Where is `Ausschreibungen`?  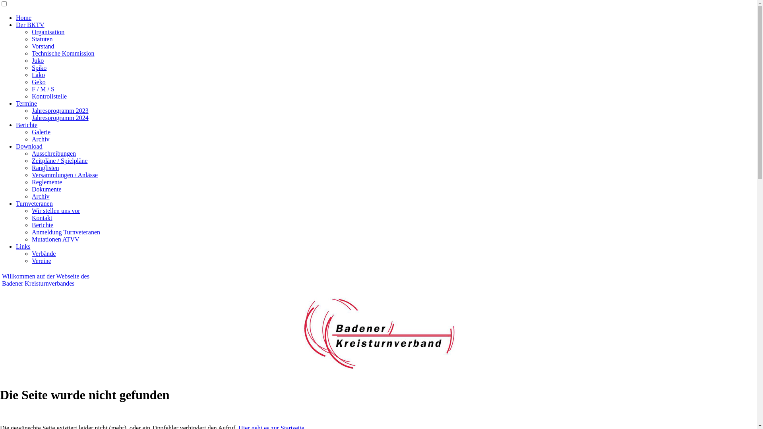
Ausschreibungen is located at coordinates (54, 153).